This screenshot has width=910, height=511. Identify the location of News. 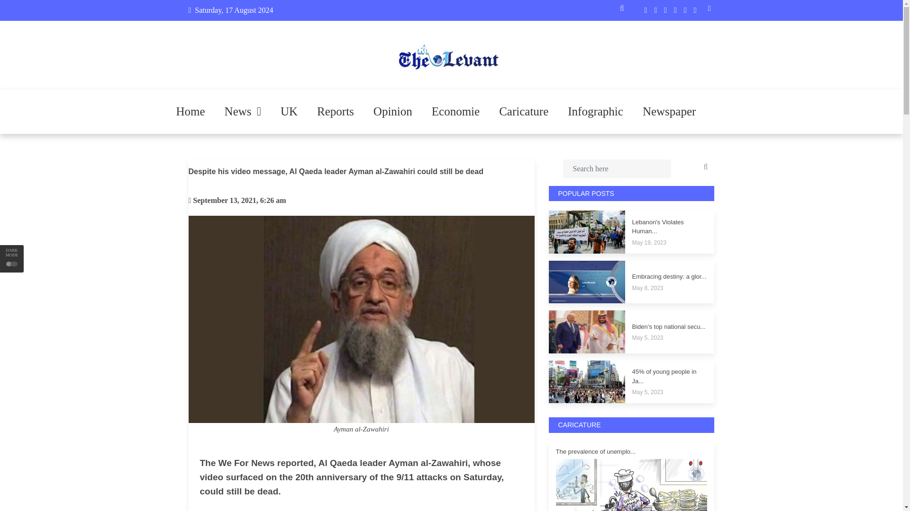
(243, 112).